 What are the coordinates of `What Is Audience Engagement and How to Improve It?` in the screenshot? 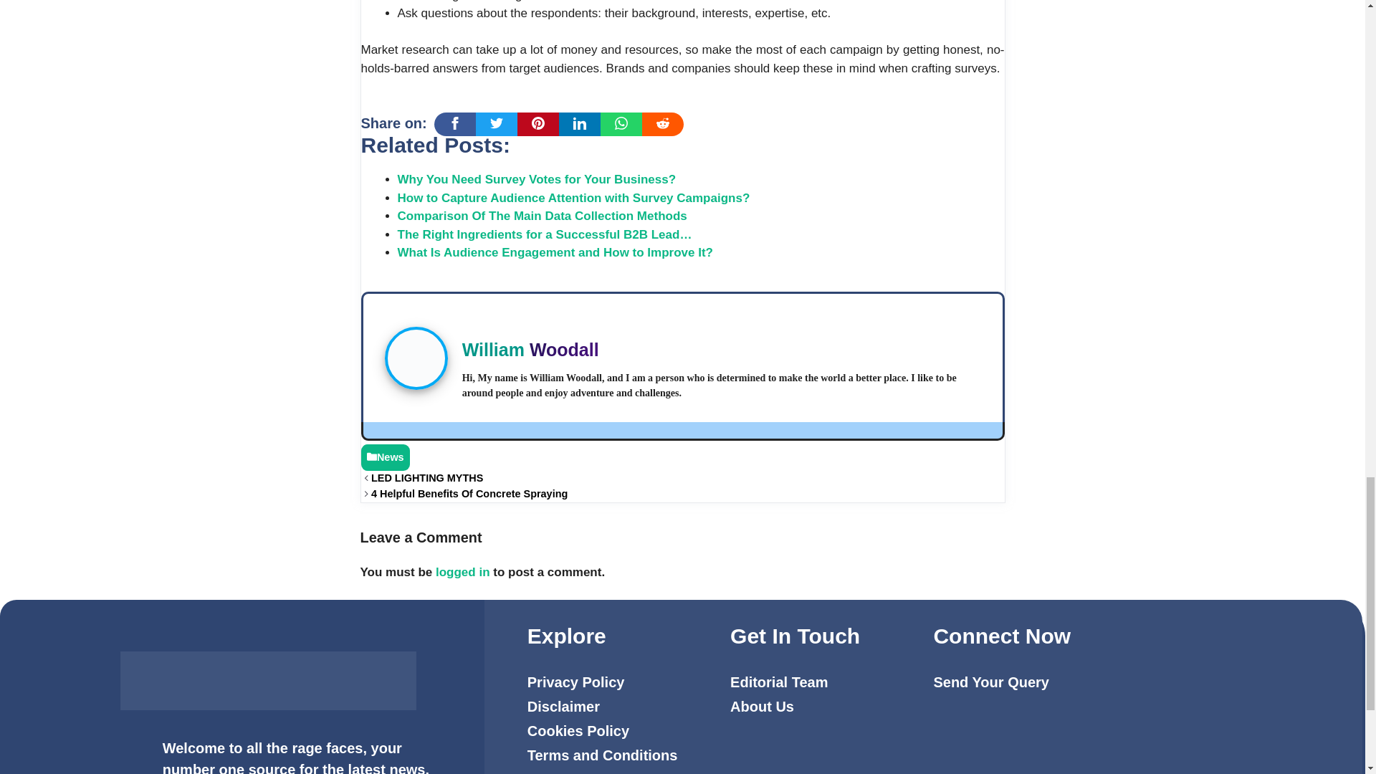 It's located at (555, 252).